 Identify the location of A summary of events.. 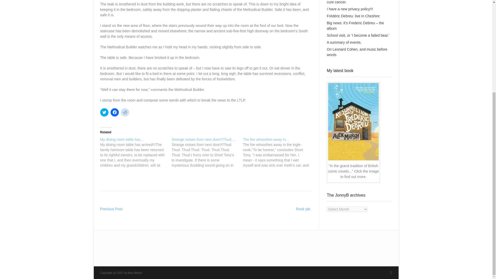
(344, 42).